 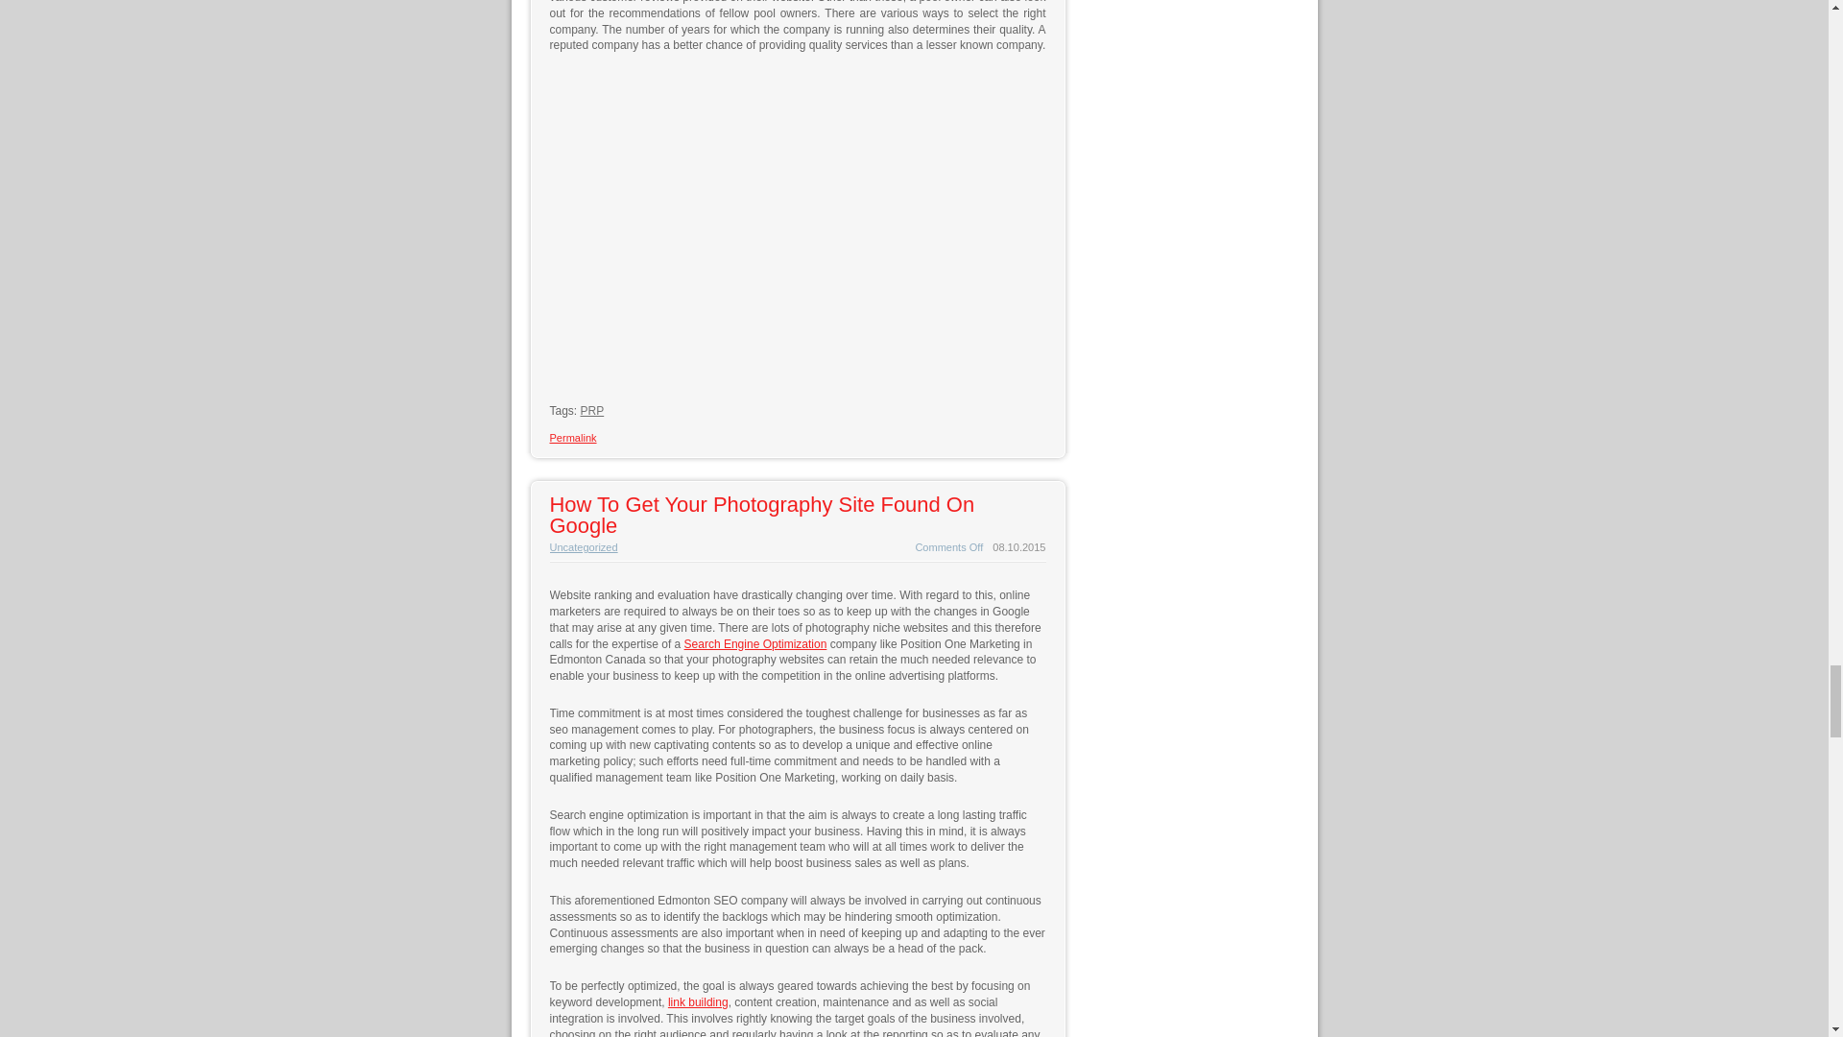 I want to click on How To Get Your Photography Site Found On Google, so click(x=762, y=515).